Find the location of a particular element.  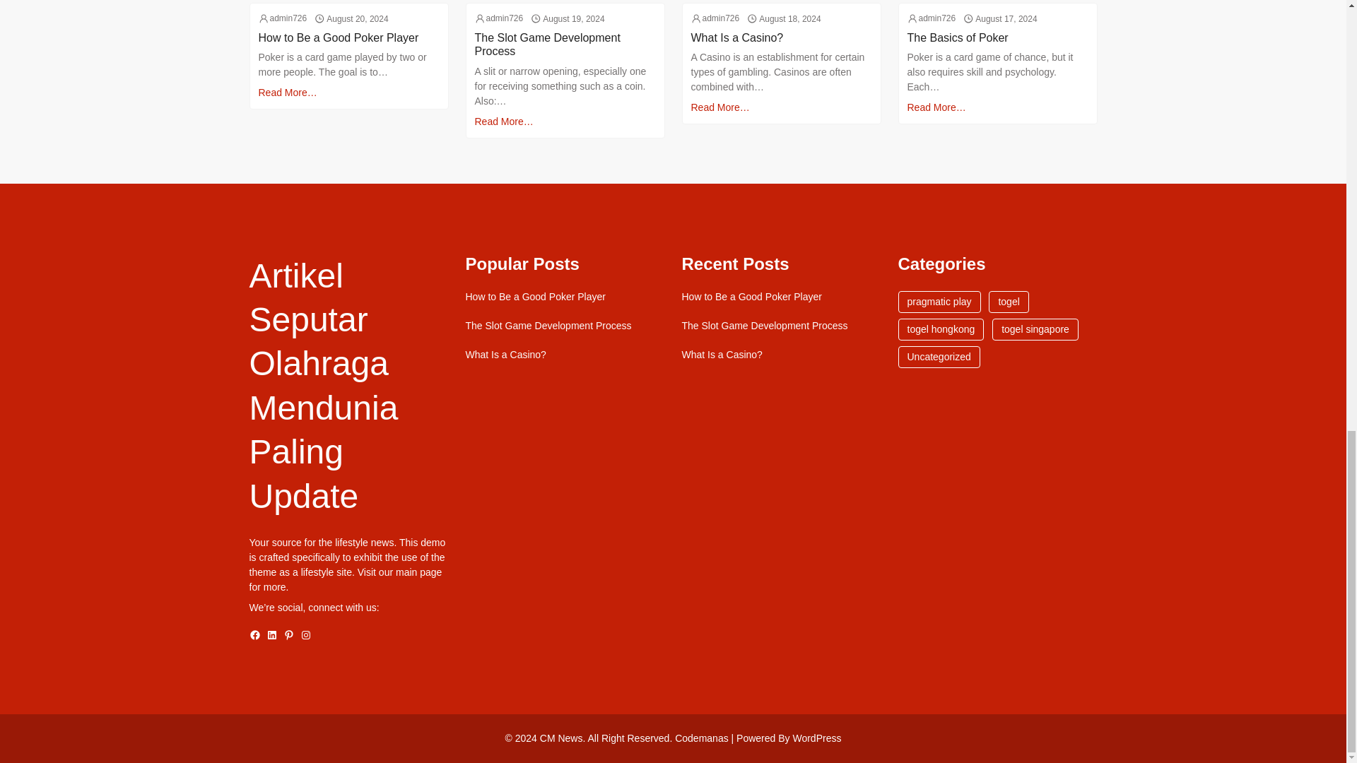

pragmatic play is located at coordinates (939, 301).